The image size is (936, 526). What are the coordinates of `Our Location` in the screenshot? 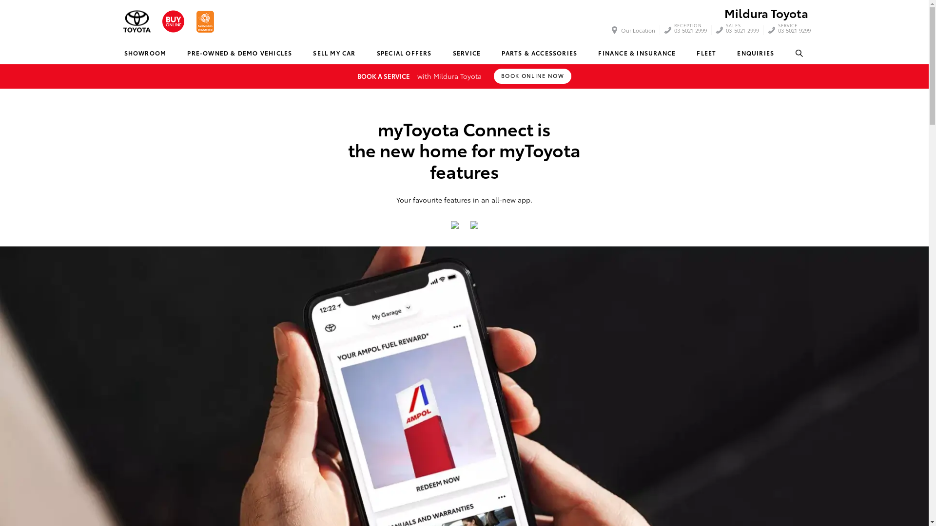 It's located at (634, 30).